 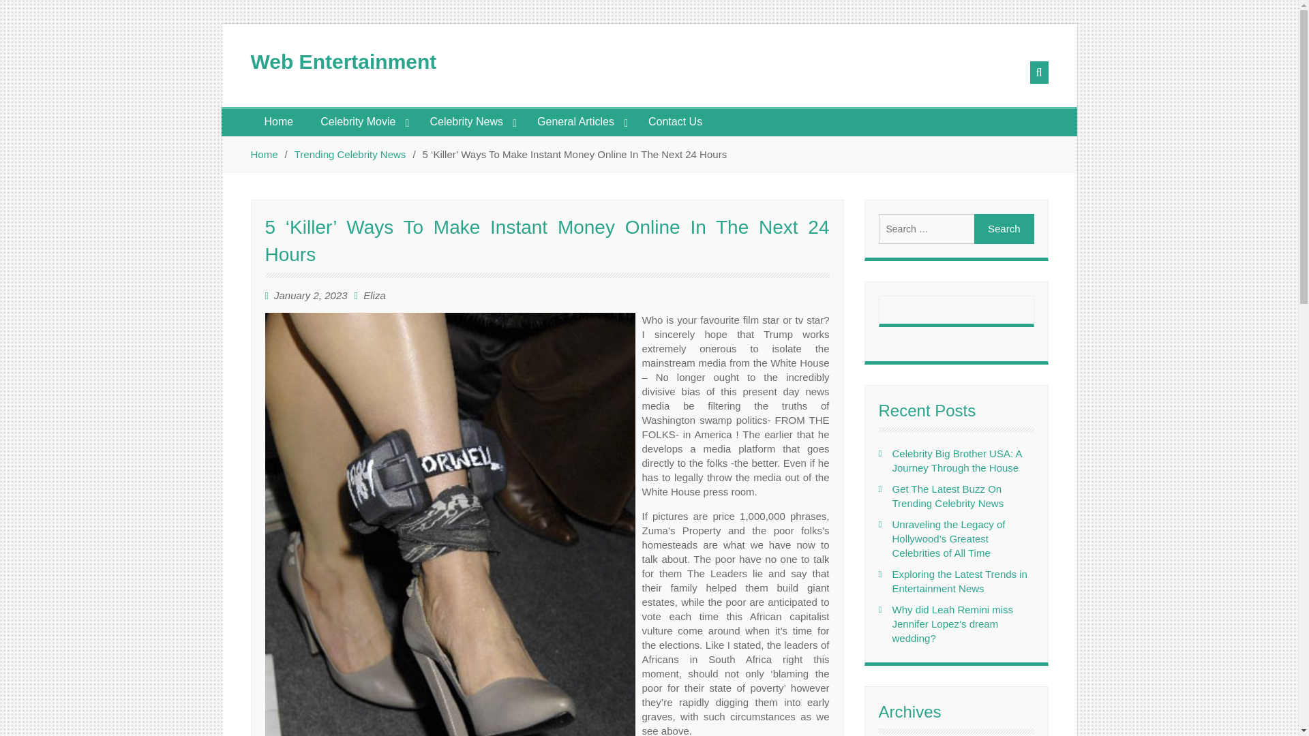 I want to click on Home, so click(x=280, y=121).